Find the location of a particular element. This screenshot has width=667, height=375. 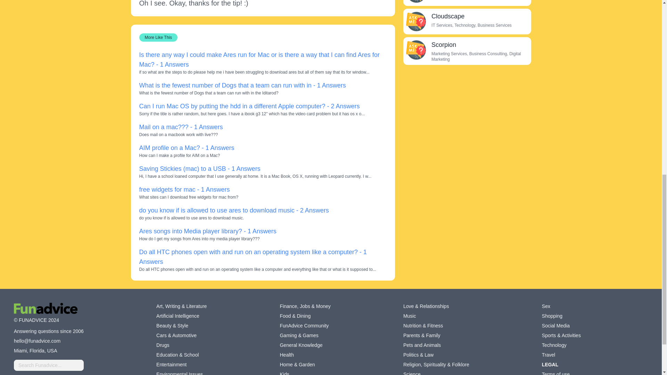

Mail on a mac??? - 1 Answers is located at coordinates (181, 127).